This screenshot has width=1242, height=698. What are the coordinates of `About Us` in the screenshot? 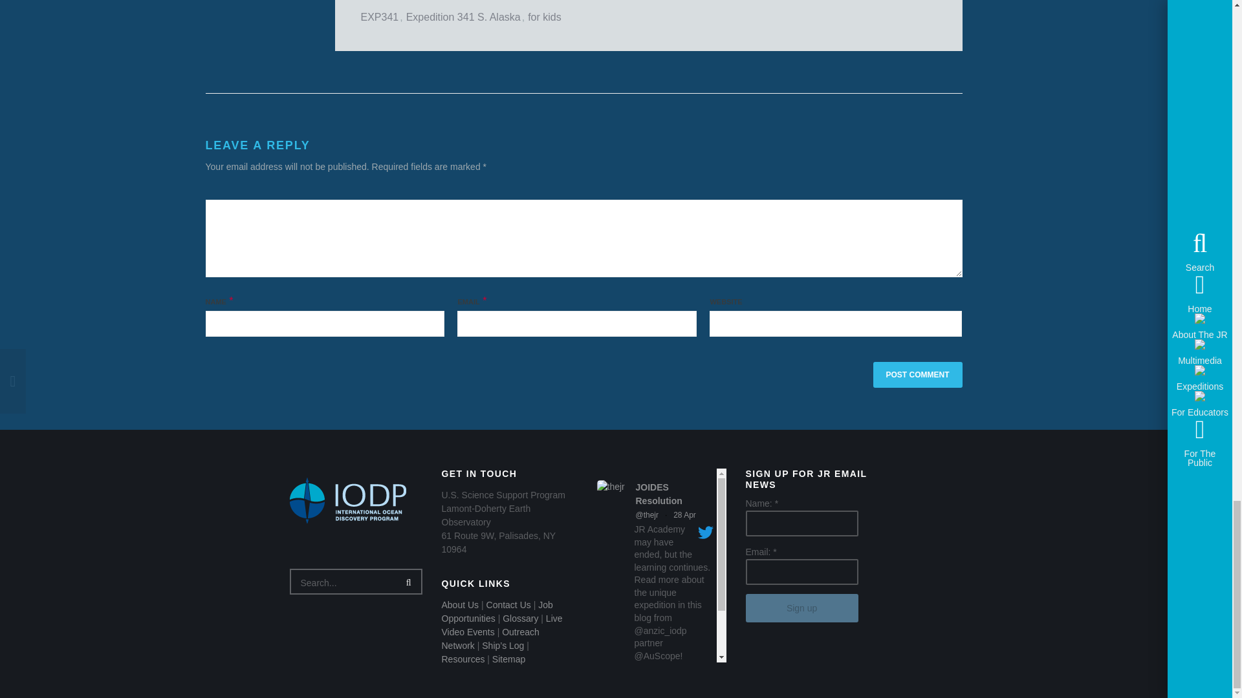 It's located at (459, 604).